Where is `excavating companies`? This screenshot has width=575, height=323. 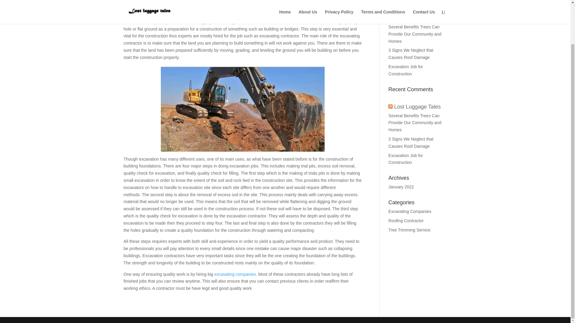 excavating companies is located at coordinates (235, 274).